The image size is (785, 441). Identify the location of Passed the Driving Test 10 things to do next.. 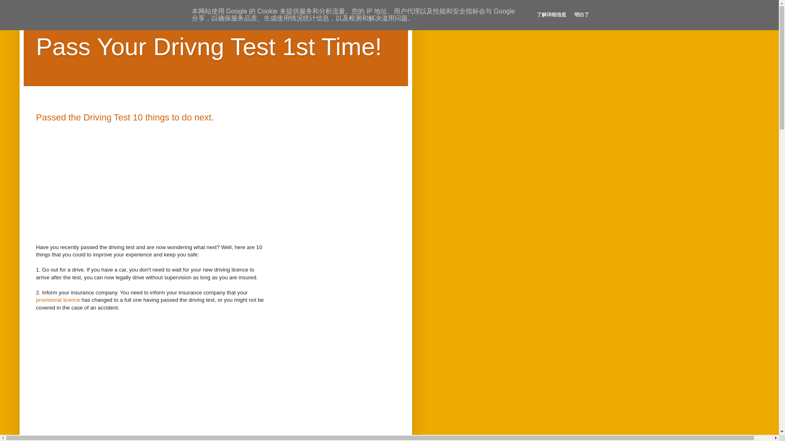
(125, 118).